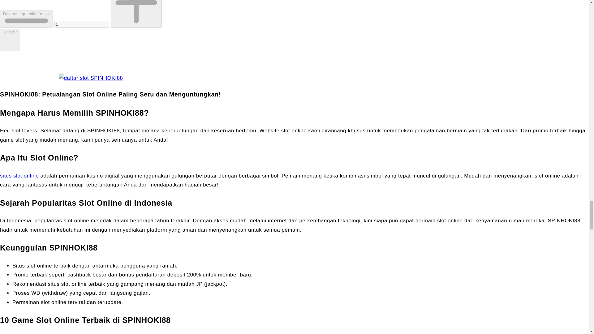  What do you see at coordinates (82, 24) in the screenshot?
I see `1` at bounding box center [82, 24].